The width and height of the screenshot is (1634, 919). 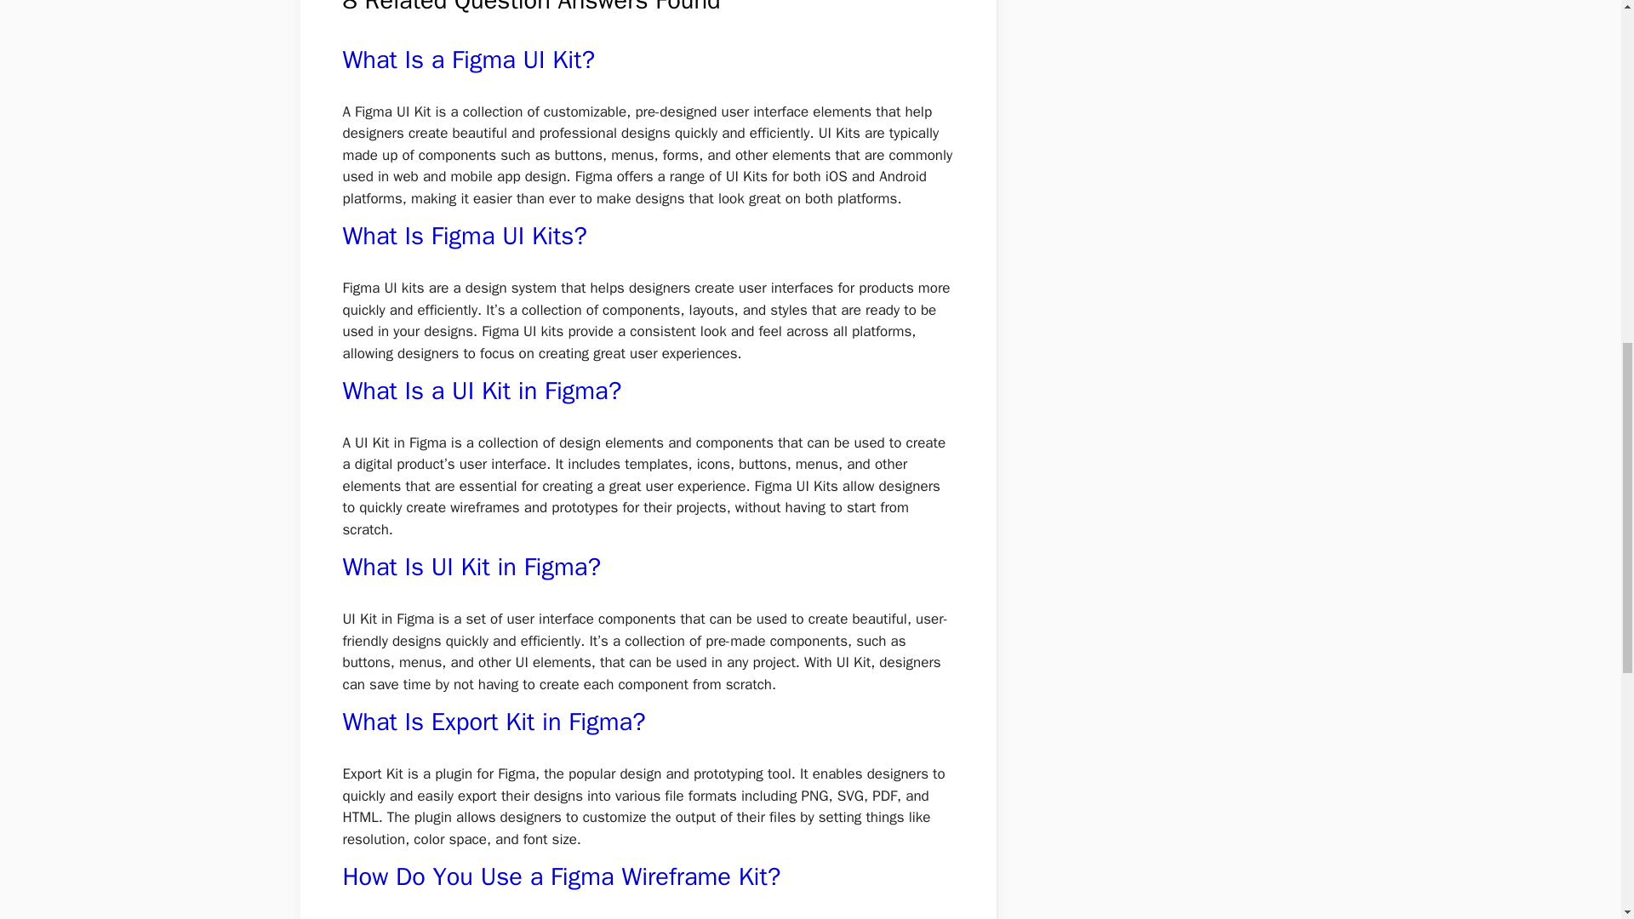 I want to click on What Is a UI Kit in Figma?, so click(x=481, y=391).